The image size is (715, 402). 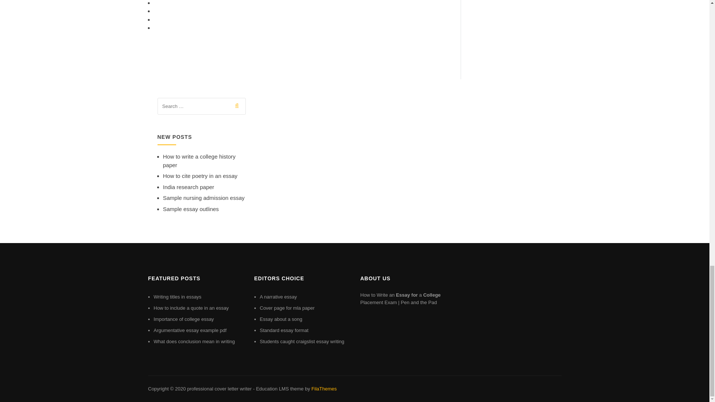 What do you see at coordinates (184, 319) in the screenshot?
I see `Importance of college essay` at bounding box center [184, 319].